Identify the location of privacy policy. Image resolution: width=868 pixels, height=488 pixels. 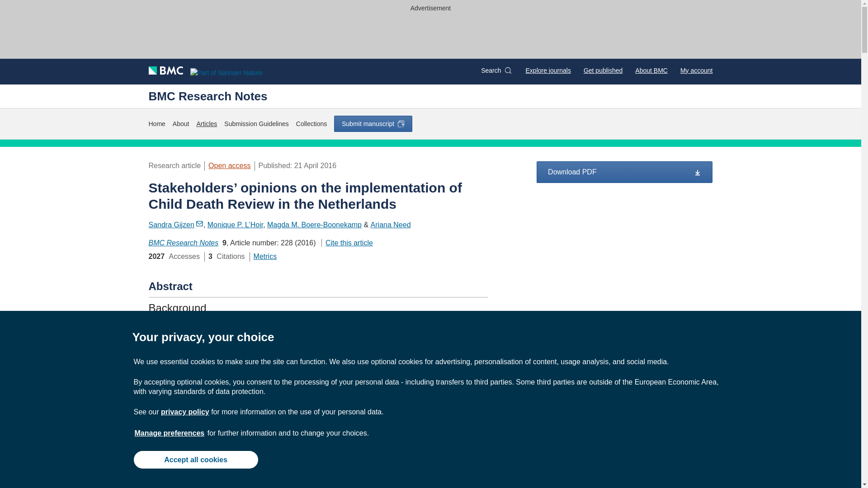
(184, 412).